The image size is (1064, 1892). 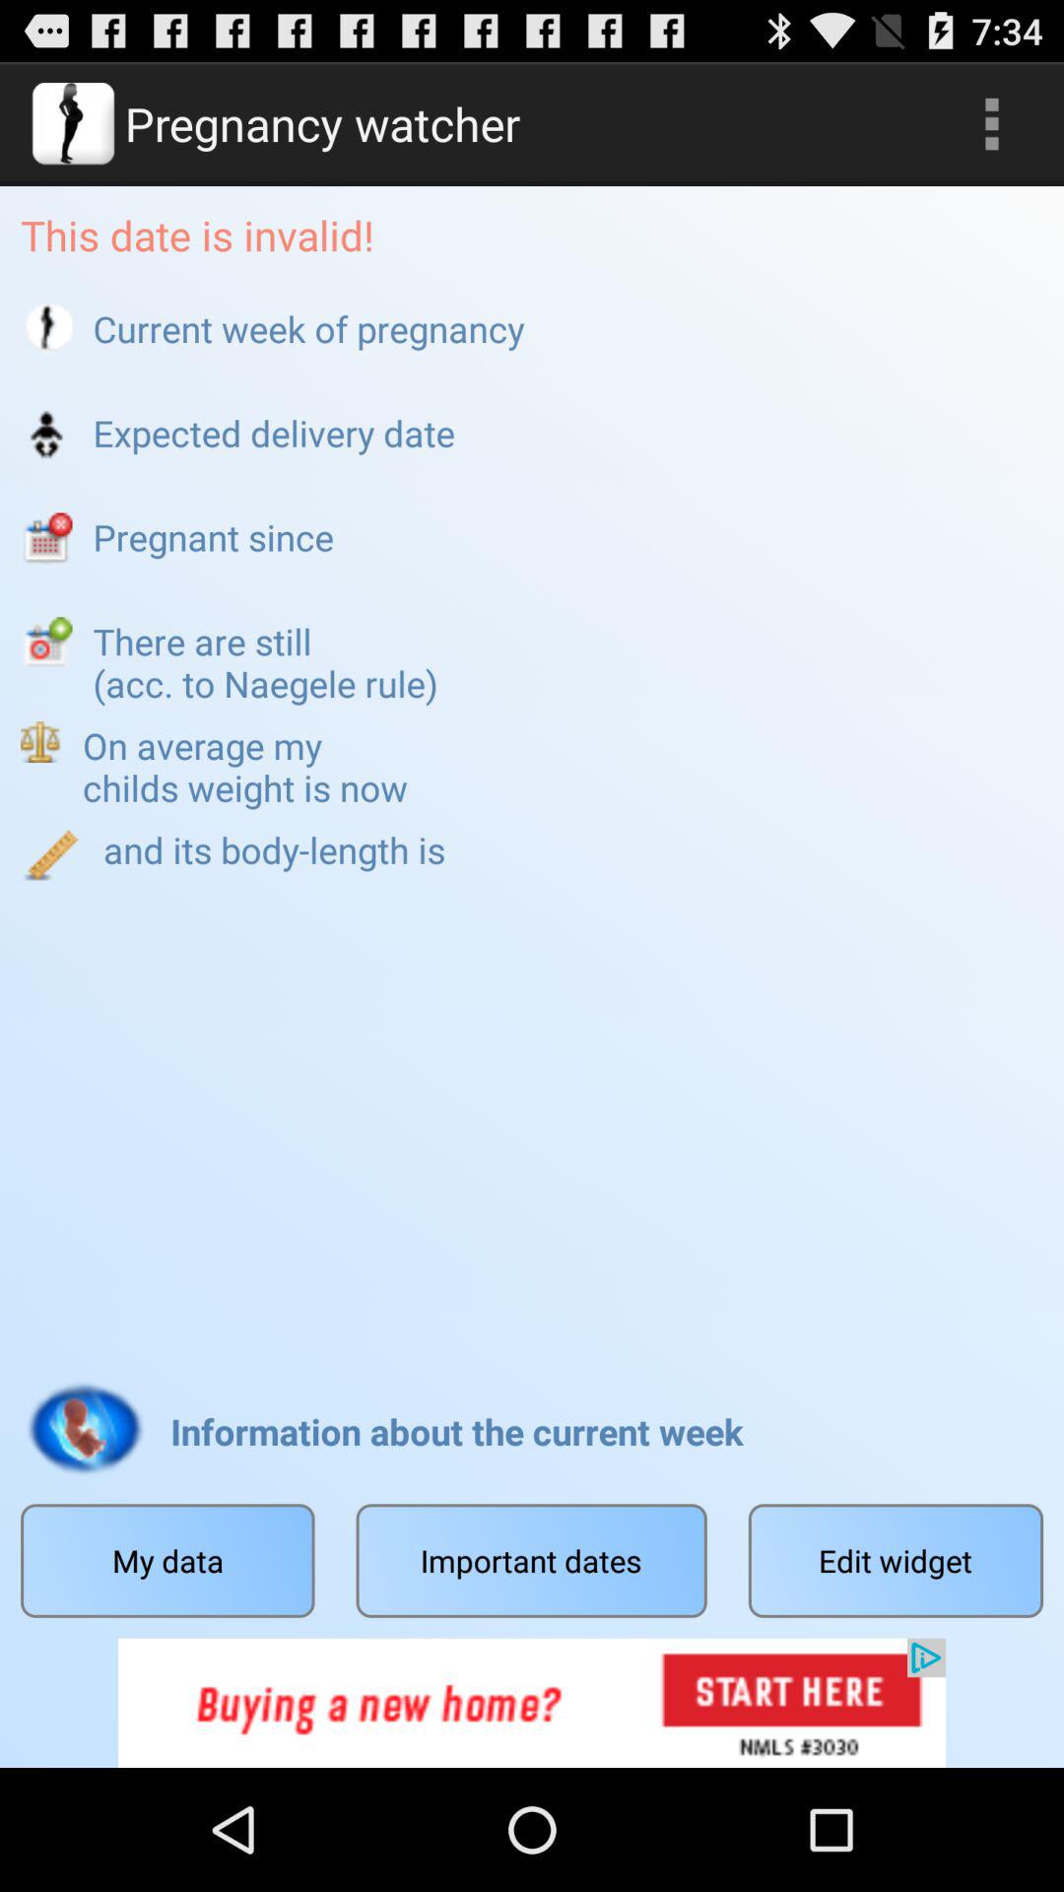 What do you see at coordinates (532, 1703) in the screenshot?
I see `advertisement page` at bounding box center [532, 1703].